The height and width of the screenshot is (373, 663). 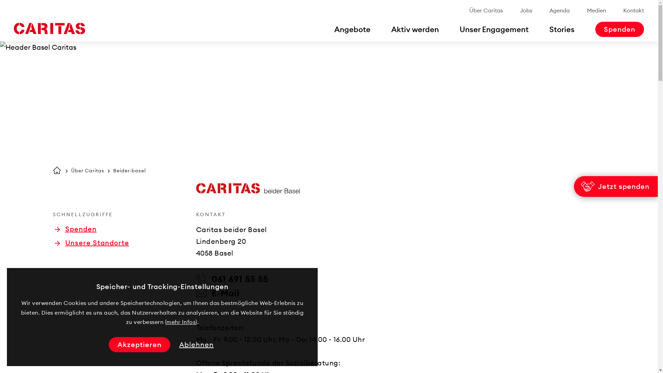 I want to click on Startseite, so click(x=57, y=170).